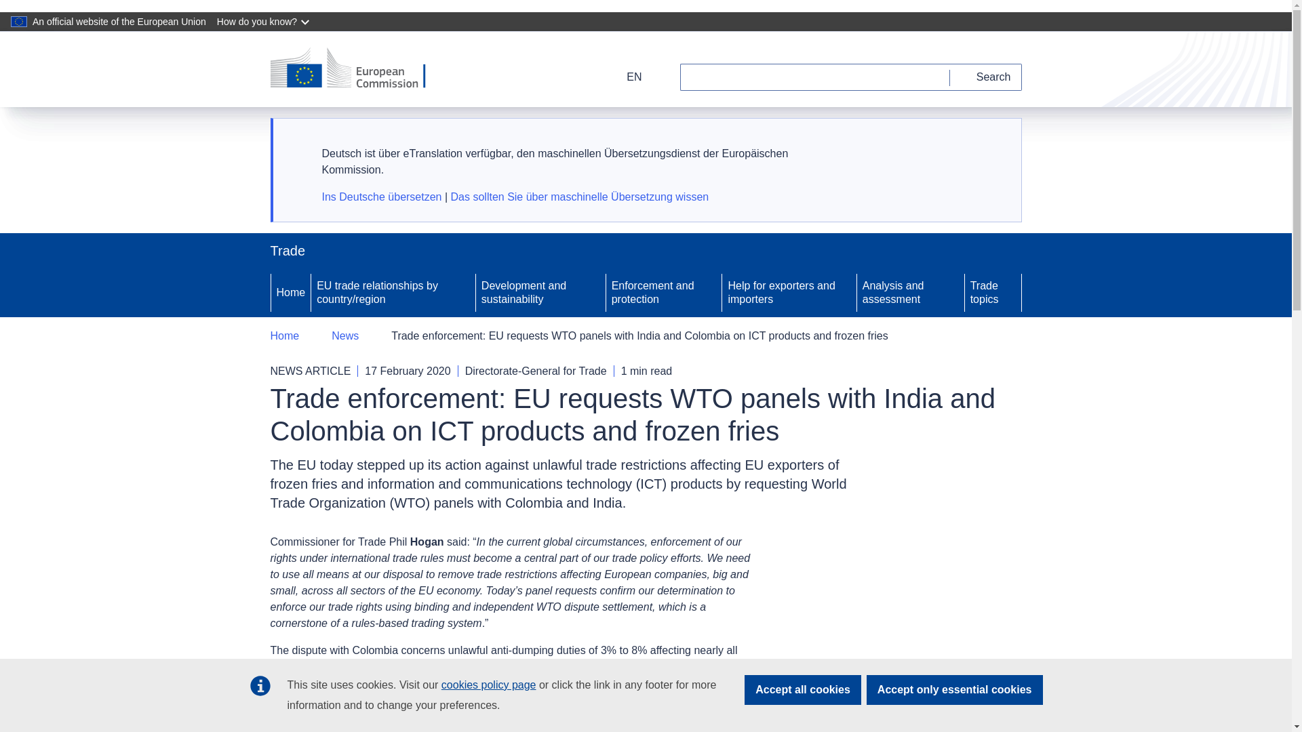 The height and width of the screenshot is (732, 1302). Describe the element at coordinates (789, 293) in the screenshot. I see `Help for exporters and importers` at that location.